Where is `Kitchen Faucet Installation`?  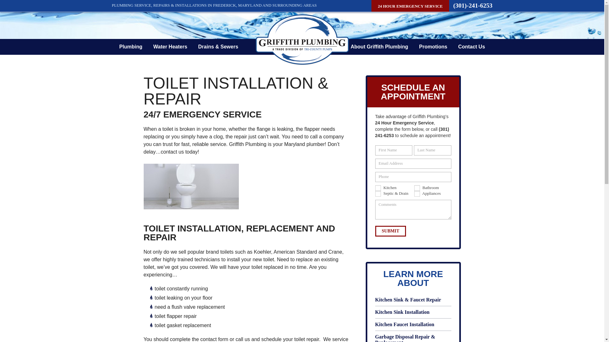 Kitchen Faucet Installation is located at coordinates (413, 325).